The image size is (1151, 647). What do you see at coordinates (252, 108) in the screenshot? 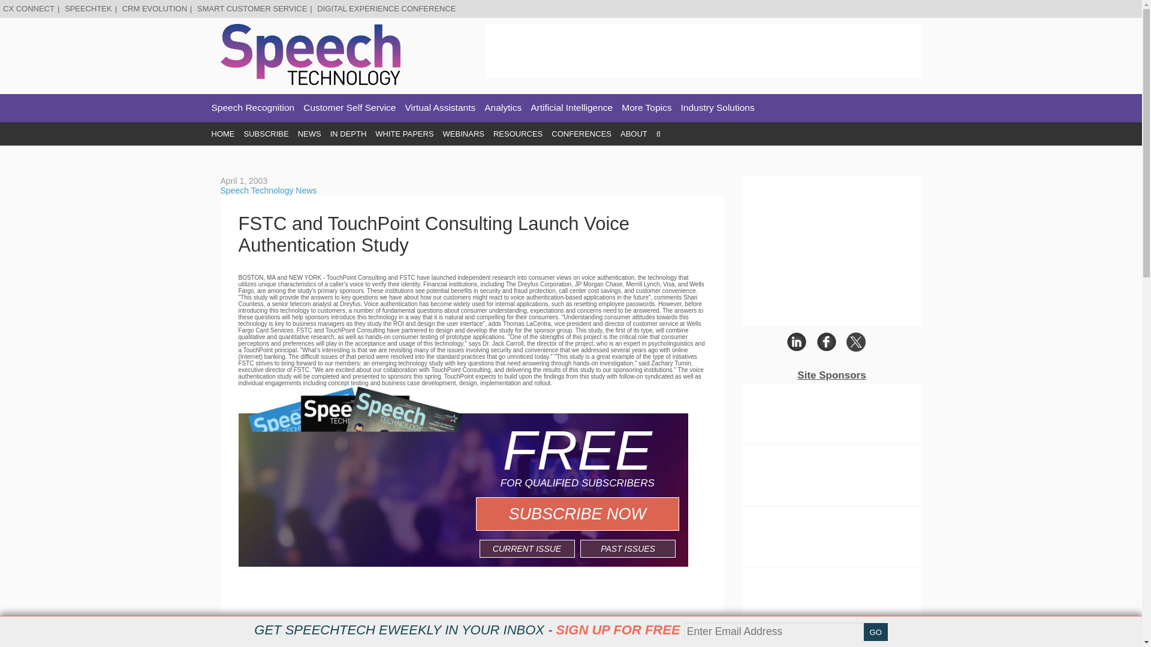
I see `Speech Recognition` at bounding box center [252, 108].